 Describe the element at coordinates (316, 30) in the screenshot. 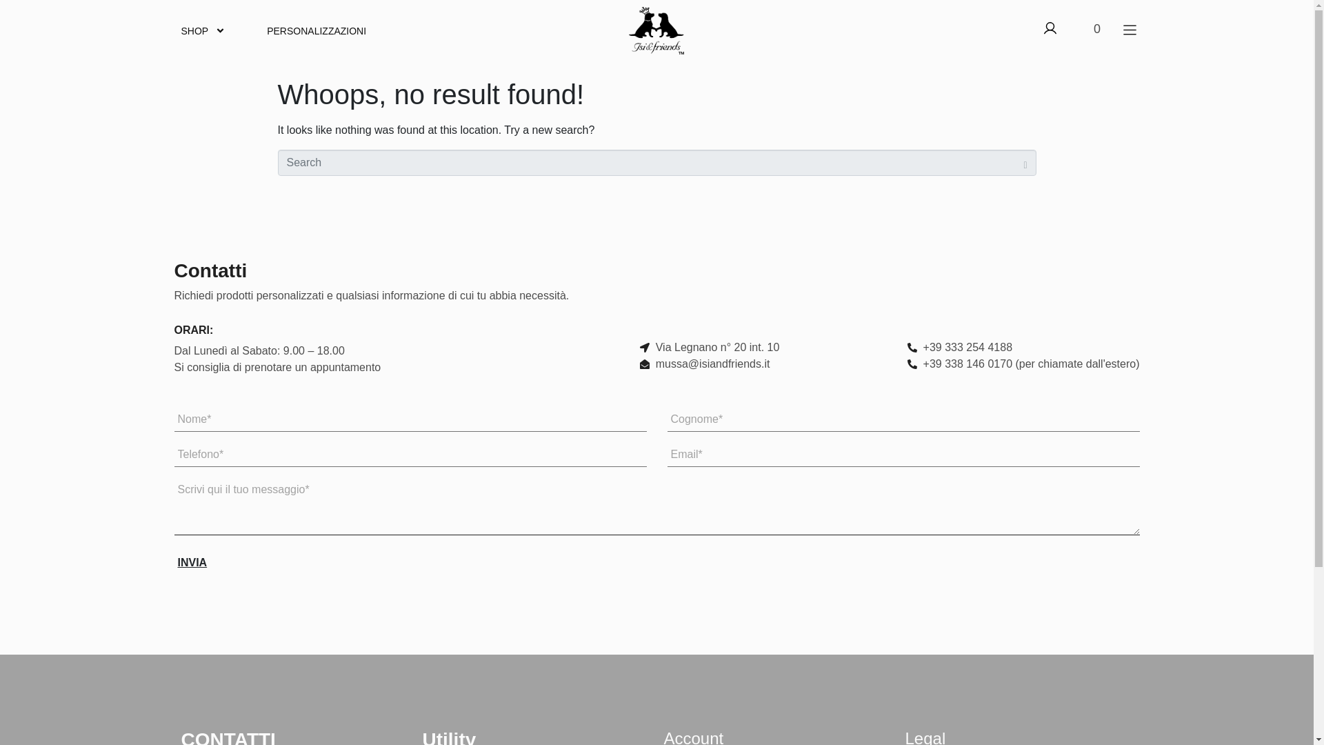

I see `PERSONALIZZAZIONI` at that location.